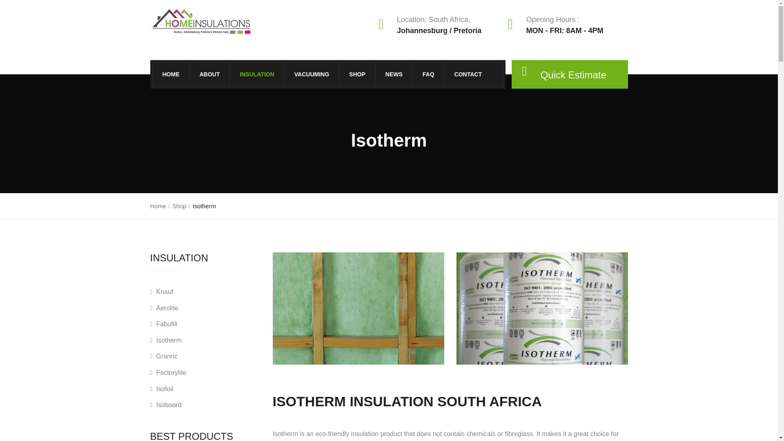 The image size is (784, 441). Describe the element at coordinates (328, 186) in the screenshot. I see `Think Pink Insulation` at that location.